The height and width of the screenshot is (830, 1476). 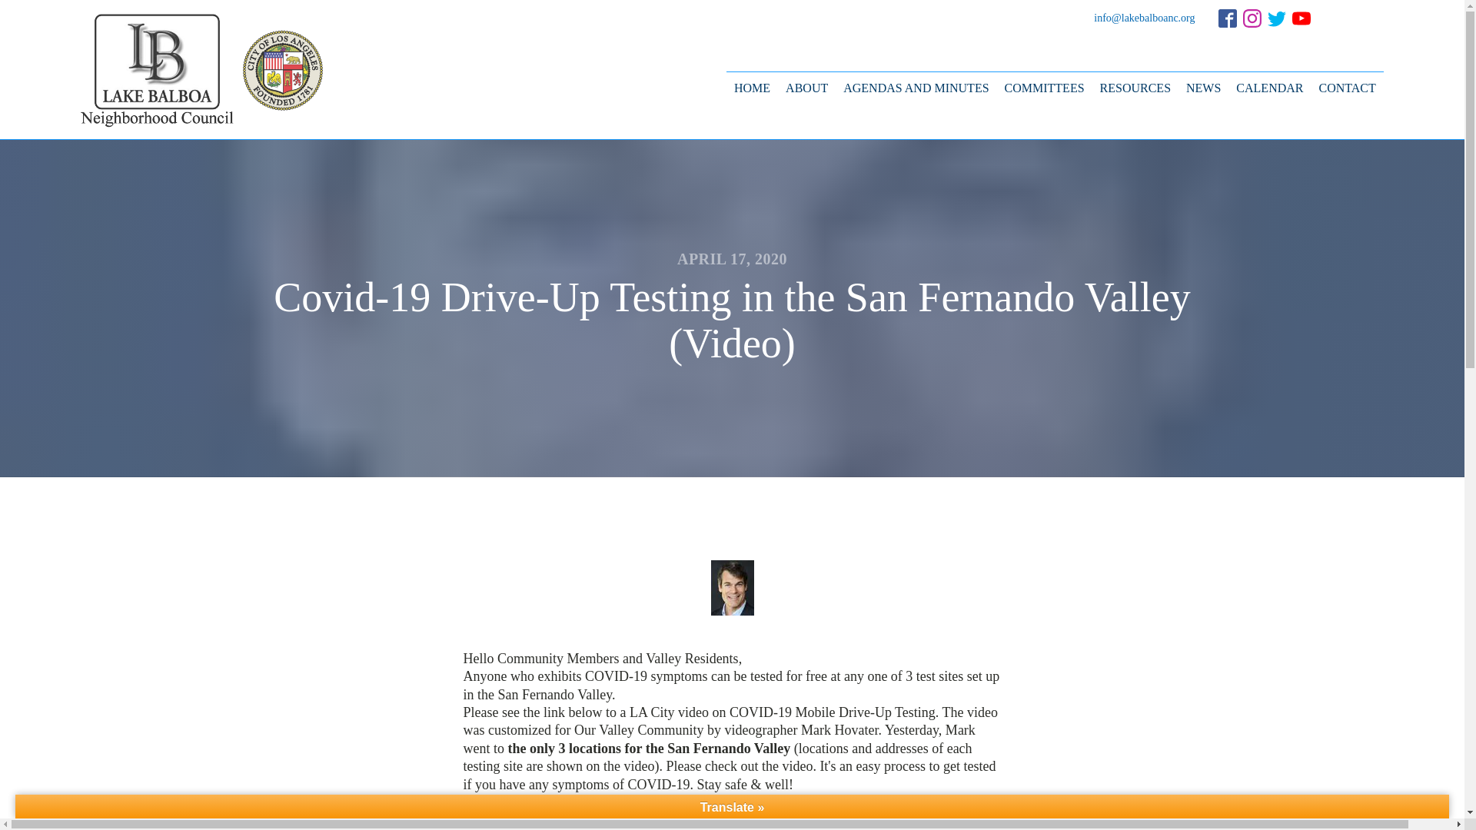 I want to click on COMMITTEES, so click(x=1044, y=88).